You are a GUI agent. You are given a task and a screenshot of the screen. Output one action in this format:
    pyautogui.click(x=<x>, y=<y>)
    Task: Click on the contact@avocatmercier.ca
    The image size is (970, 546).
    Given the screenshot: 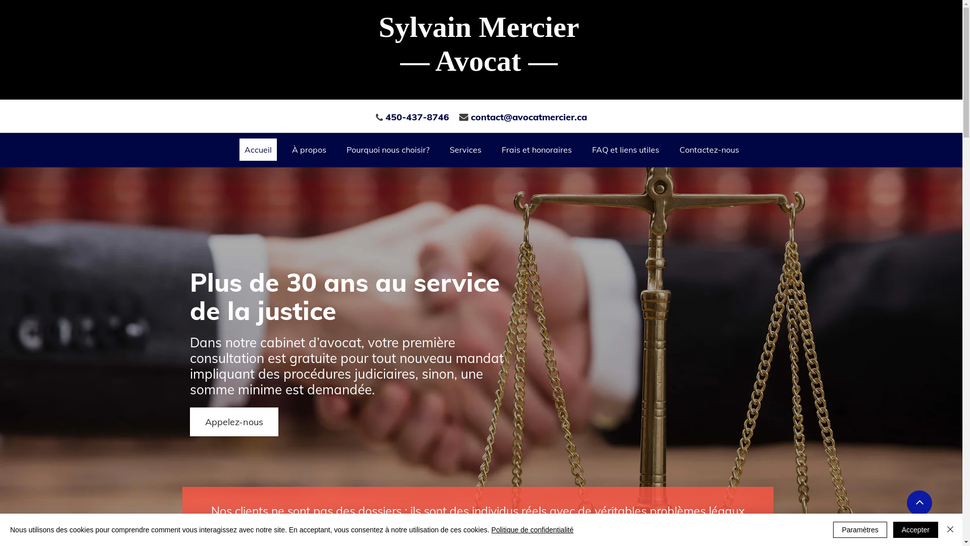 What is the action you would take?
    pyautogui.click(x=529, y=117)
    